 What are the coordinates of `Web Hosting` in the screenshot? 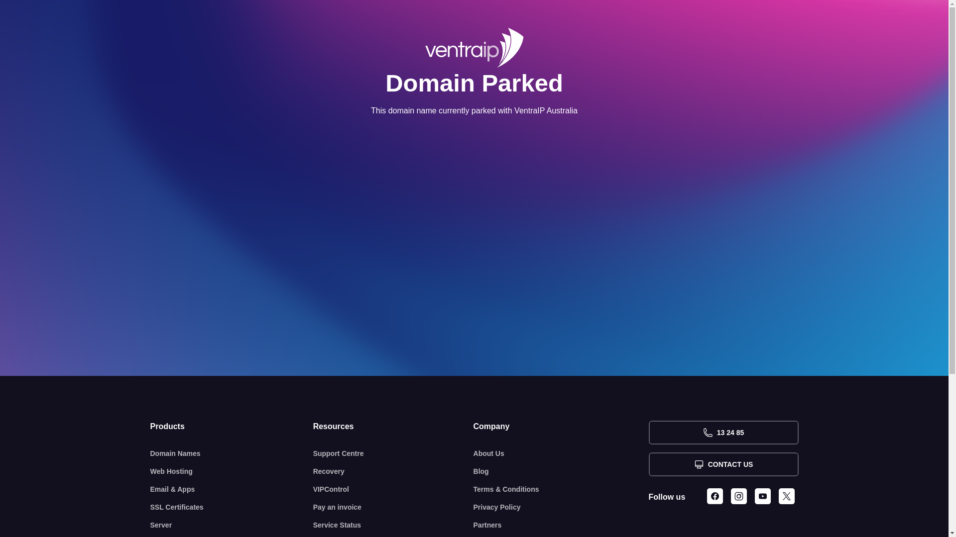 It's located at (232, 471).